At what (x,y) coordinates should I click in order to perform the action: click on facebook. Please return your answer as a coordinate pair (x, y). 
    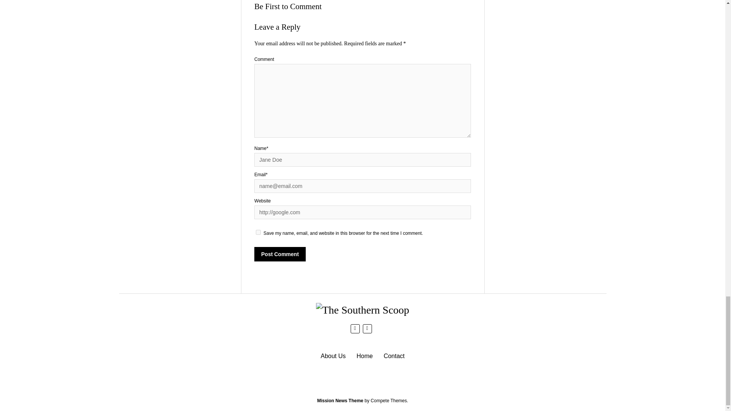
    Looking at the image, I should click on (355, 328).